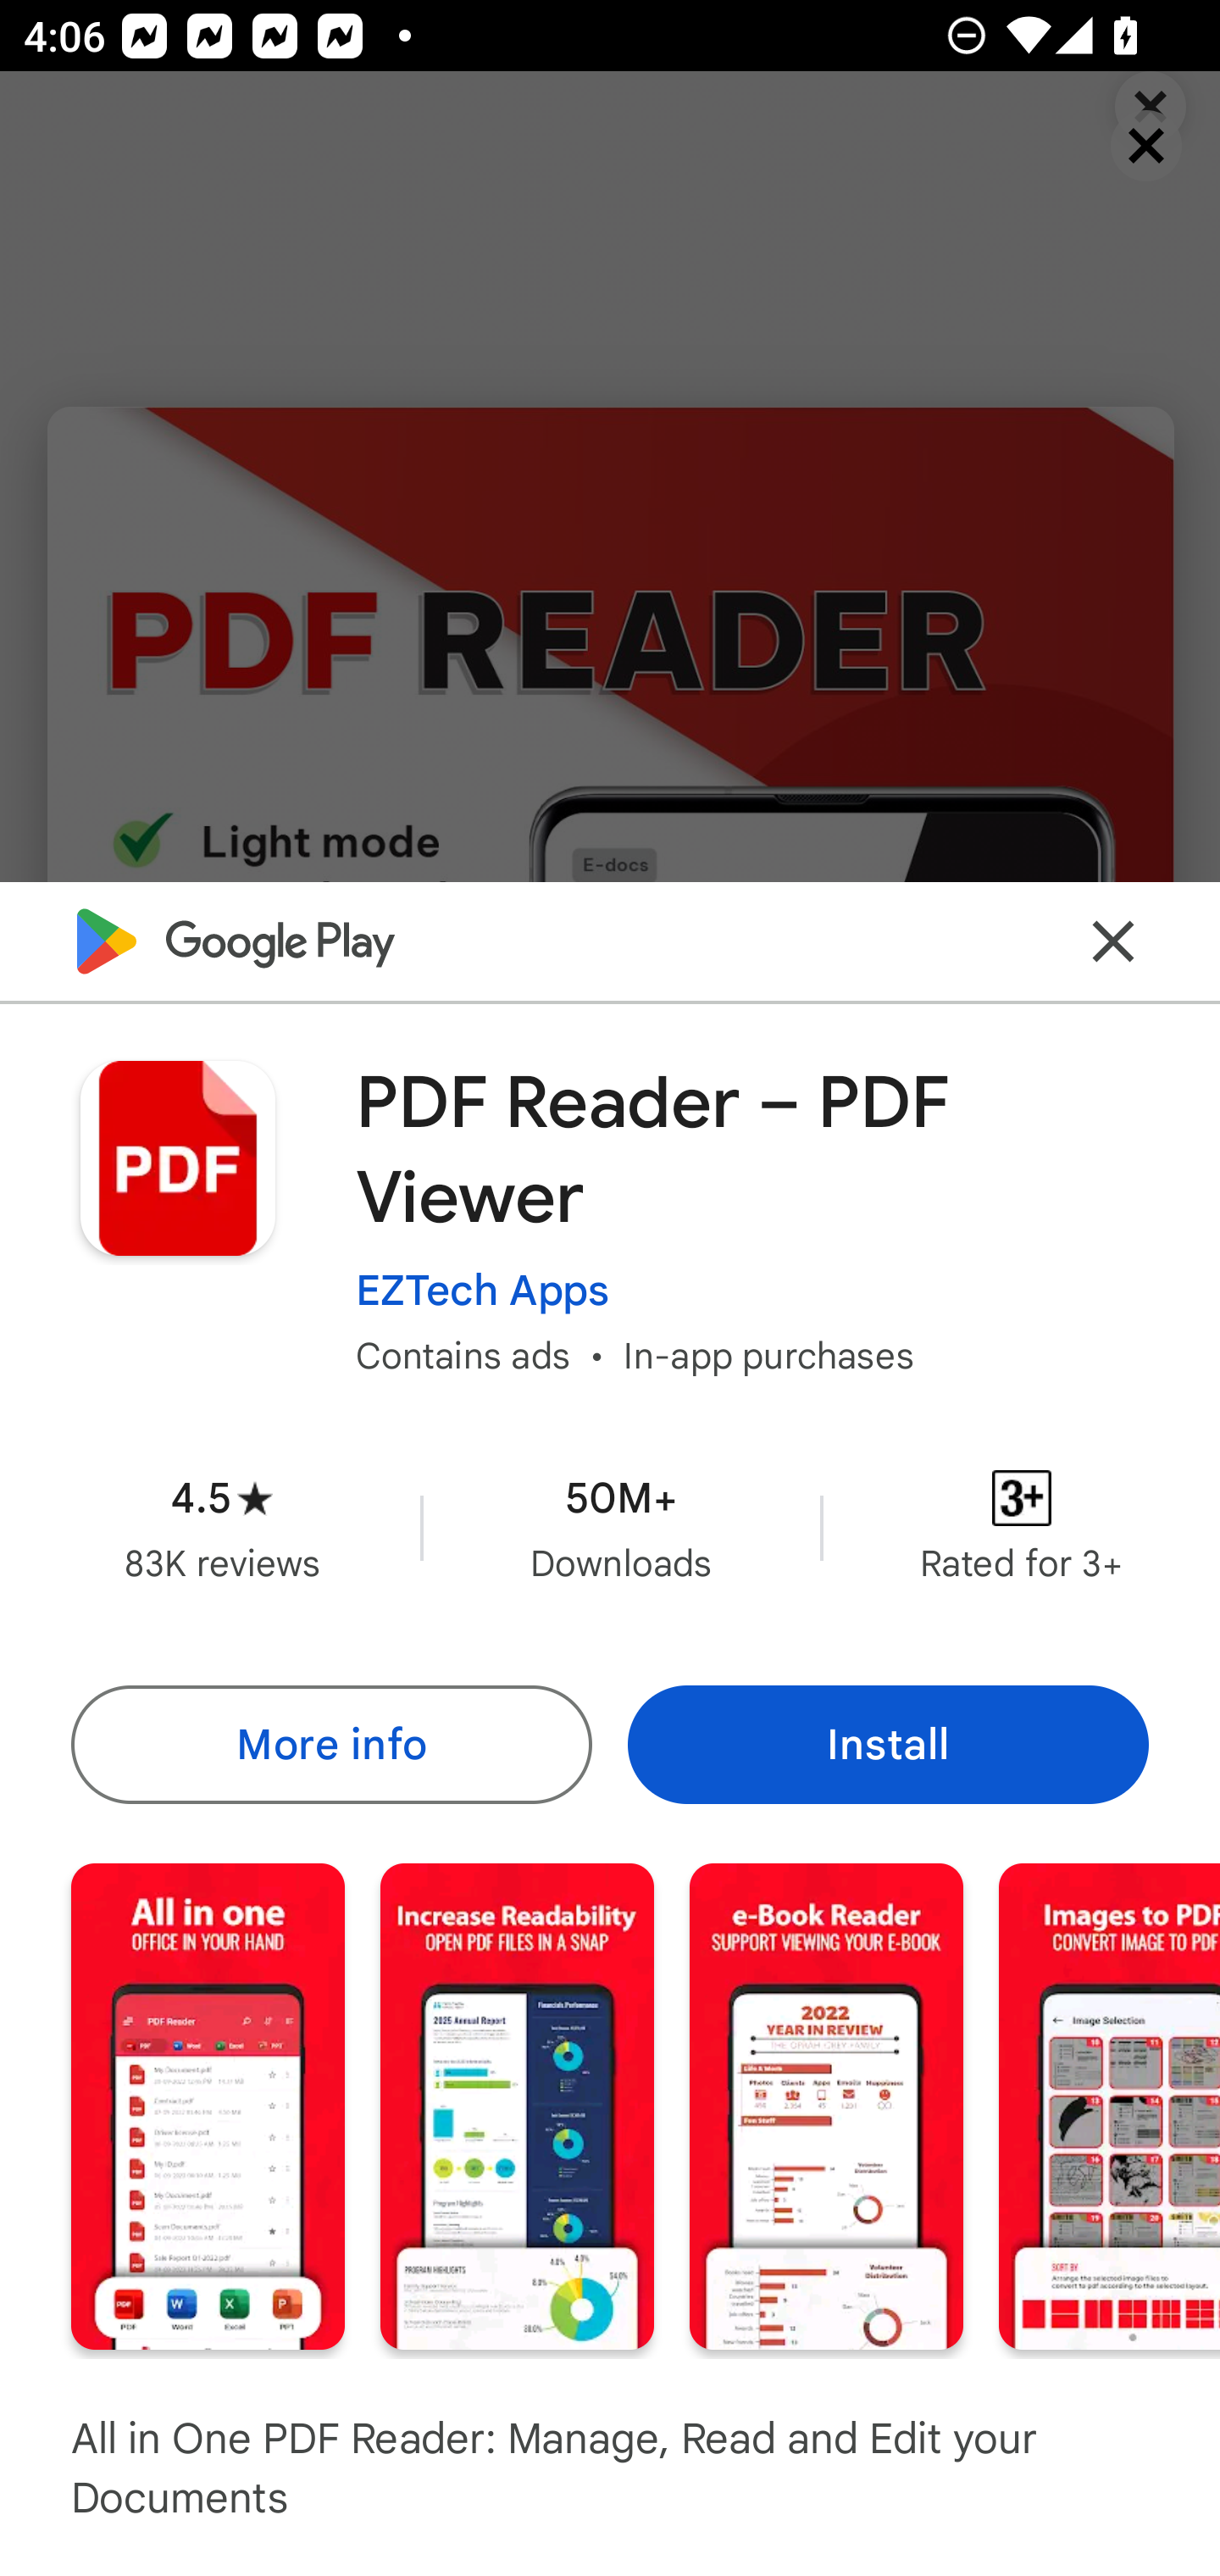 This screenshot has height=2576, width=1220. What do you see at coordinates (330, 1744) in the screenshot?
I see `More info` at bounding box center [330, 1744].